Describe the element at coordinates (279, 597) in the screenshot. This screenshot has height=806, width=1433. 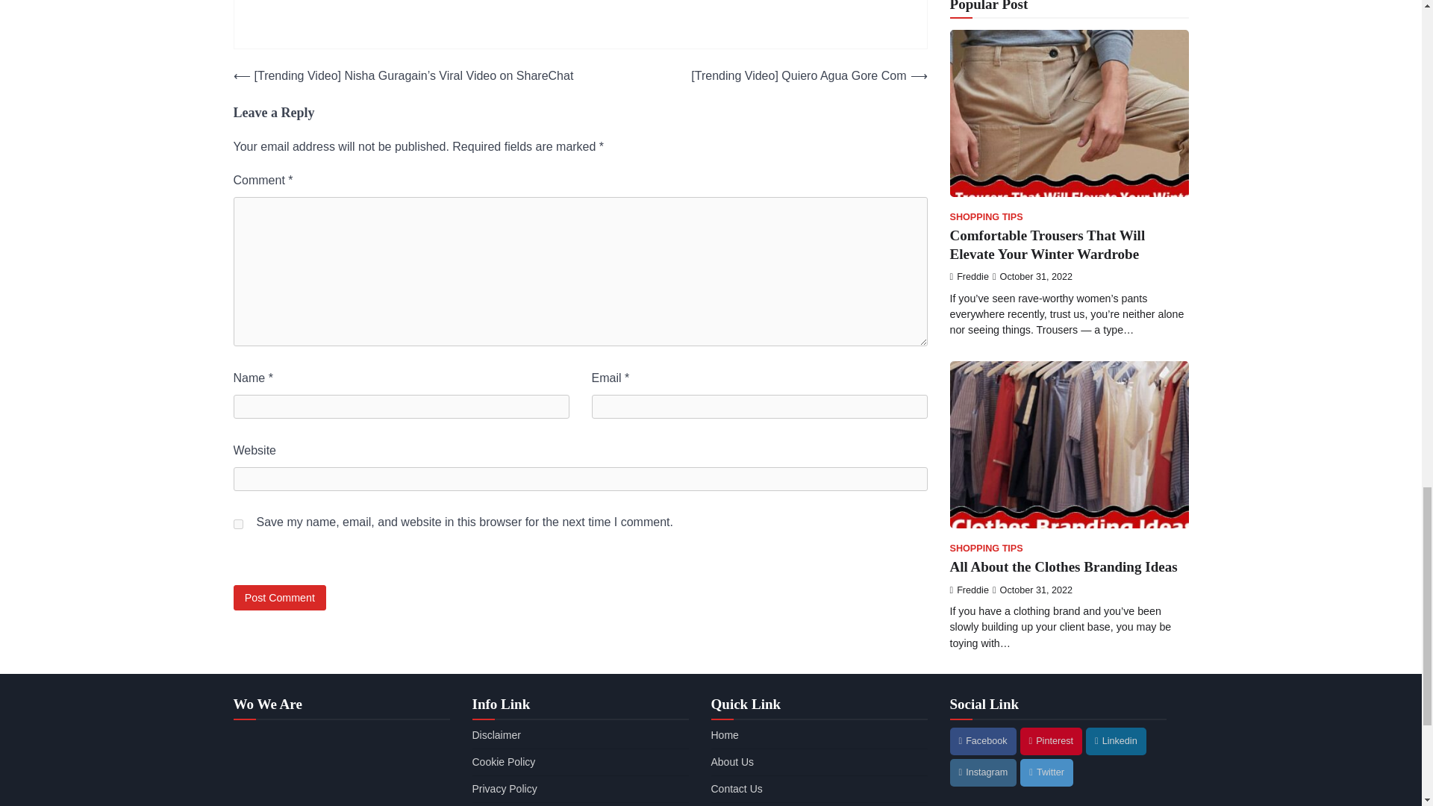
I see `Post Comment` at that location.